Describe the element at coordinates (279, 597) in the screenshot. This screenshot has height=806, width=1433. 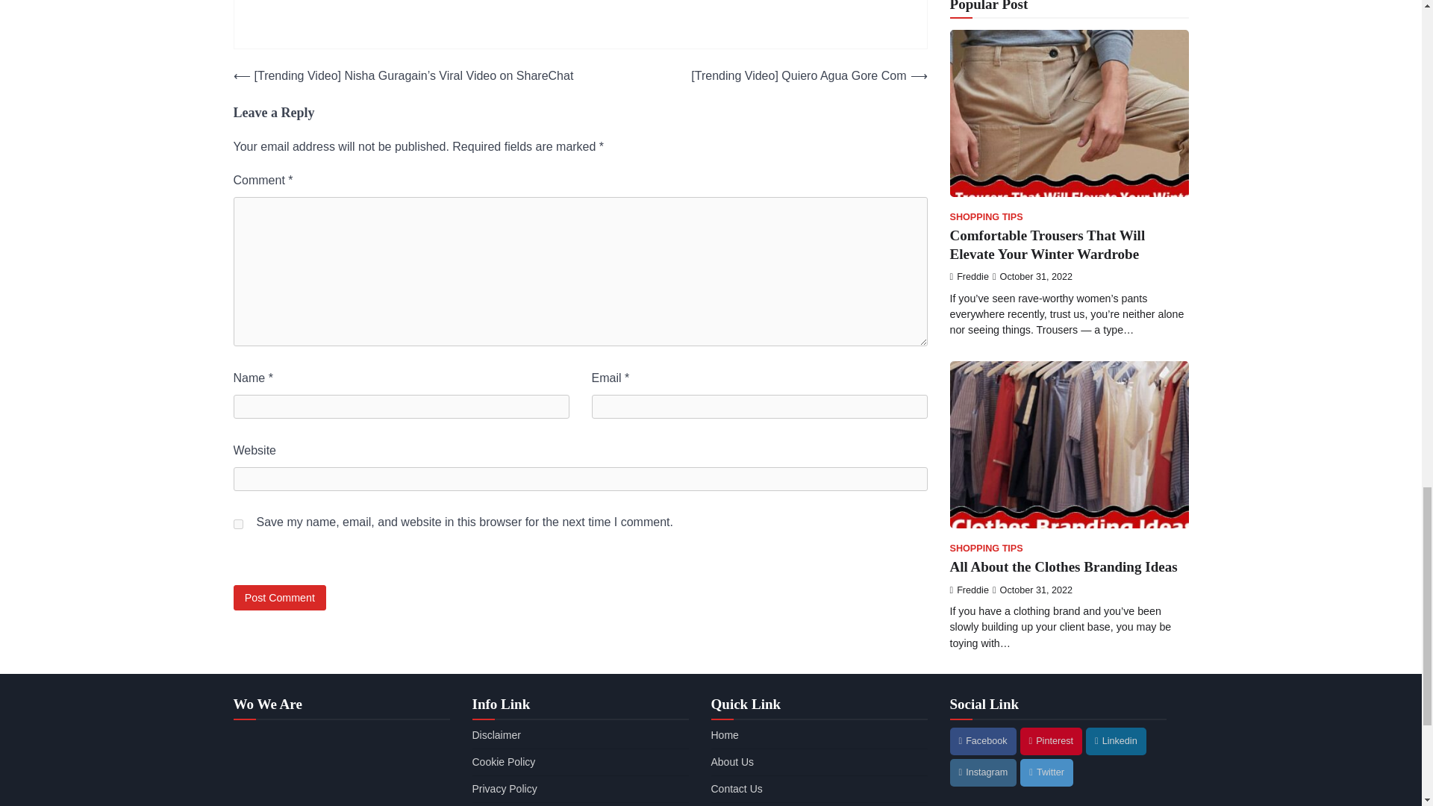
I see `Post Comment` at that location.